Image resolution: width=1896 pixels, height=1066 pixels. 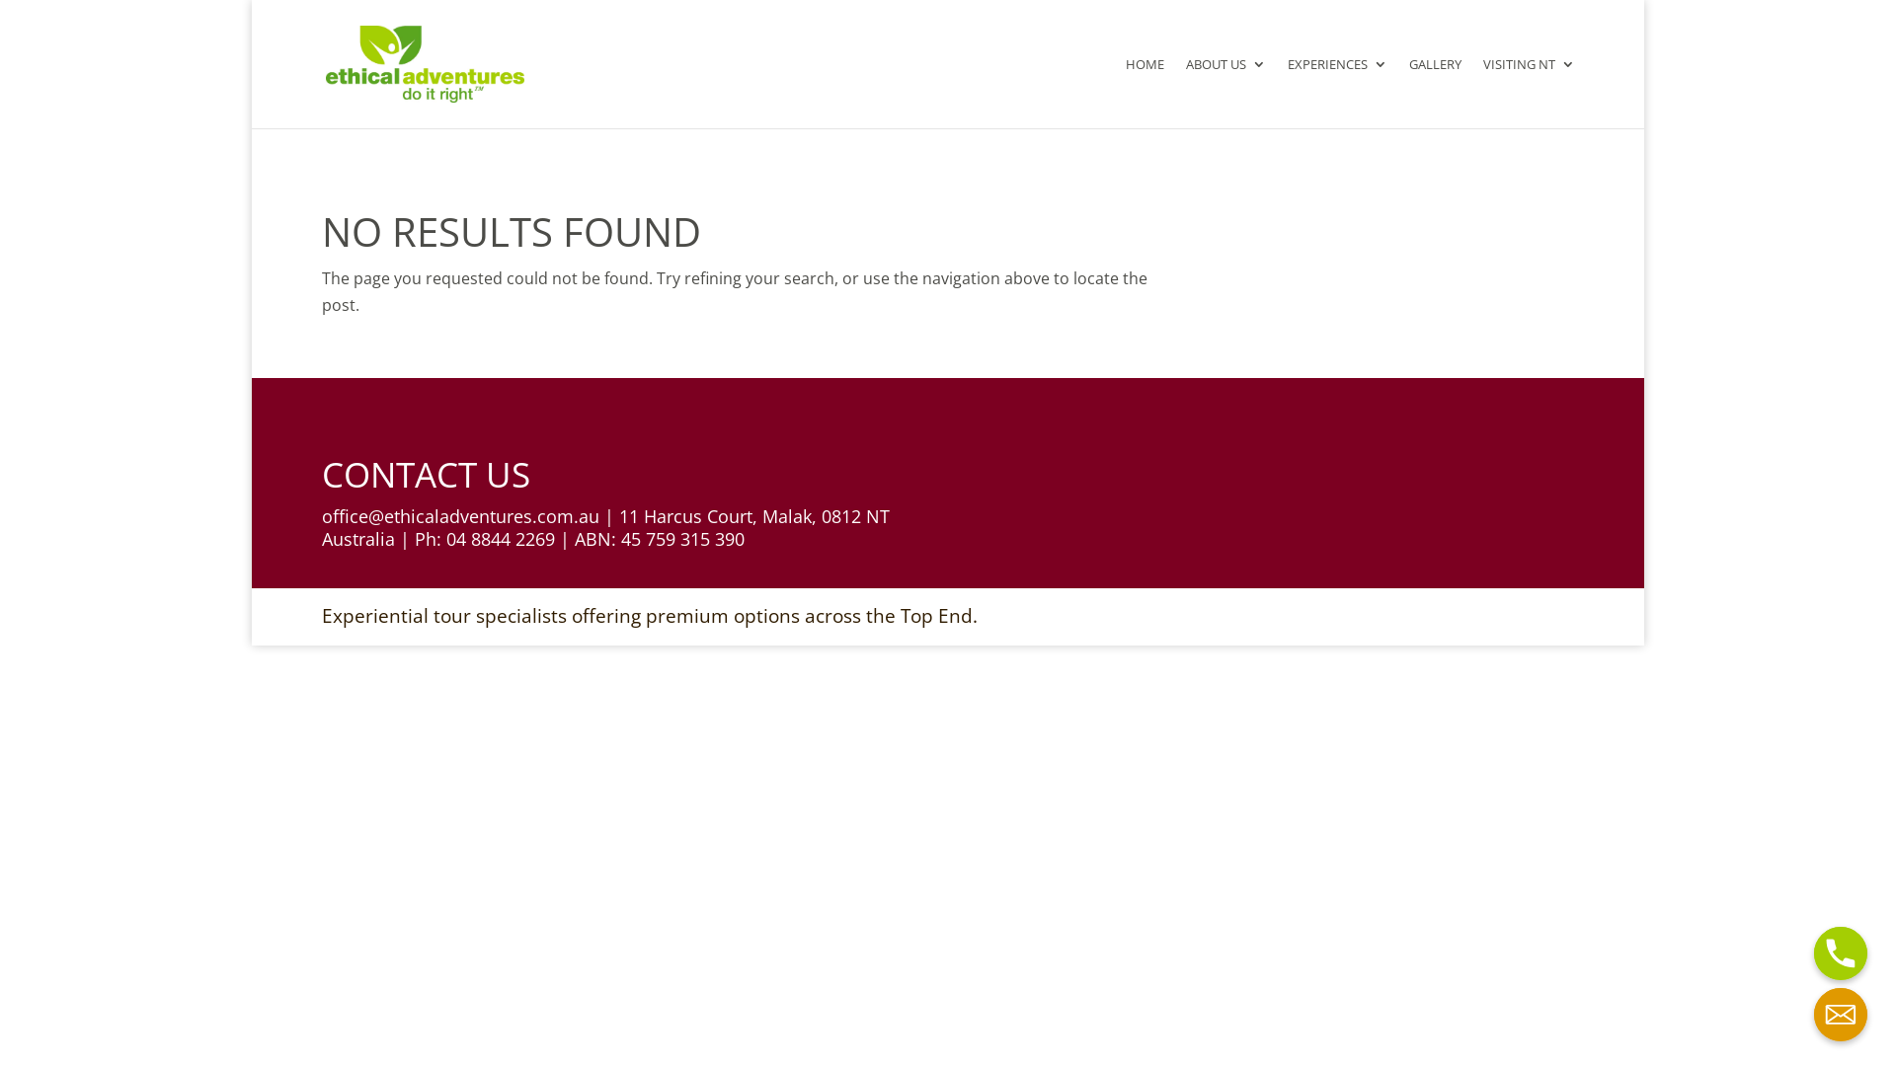 What do you see at coordinates (1224, 93) in the screenshot?
I see `ABOUT US` at bounding box center [1224, 93].